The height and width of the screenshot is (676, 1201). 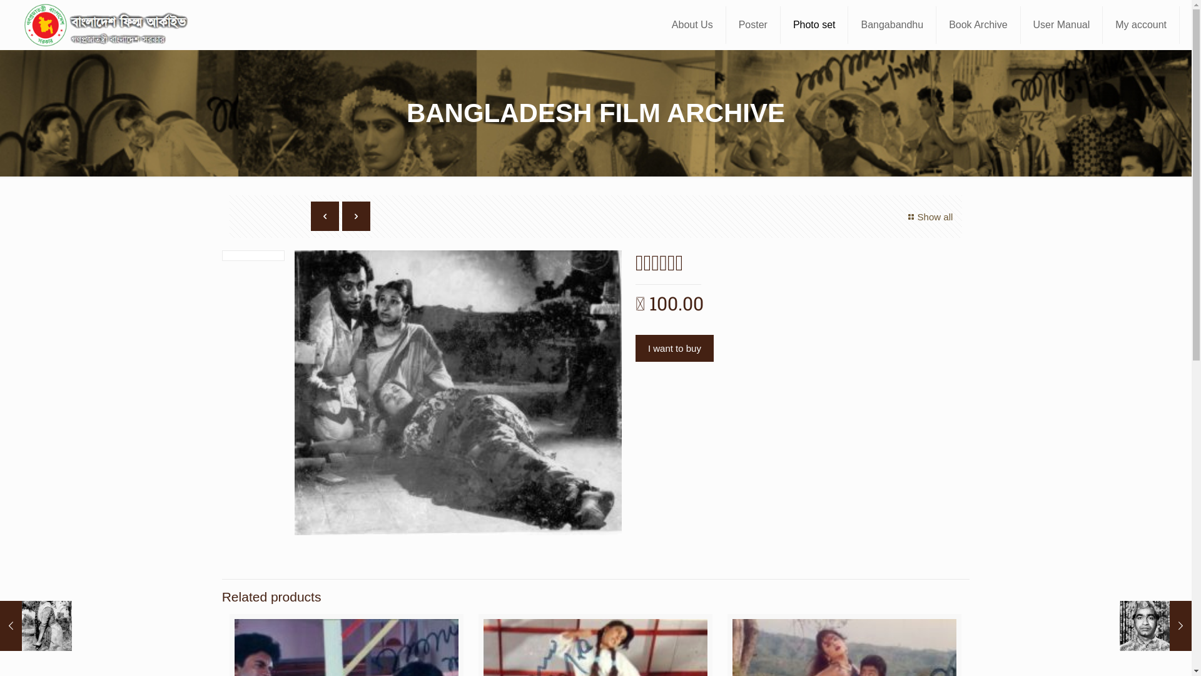 I want to click on About Us, so click(x=693, y=25).